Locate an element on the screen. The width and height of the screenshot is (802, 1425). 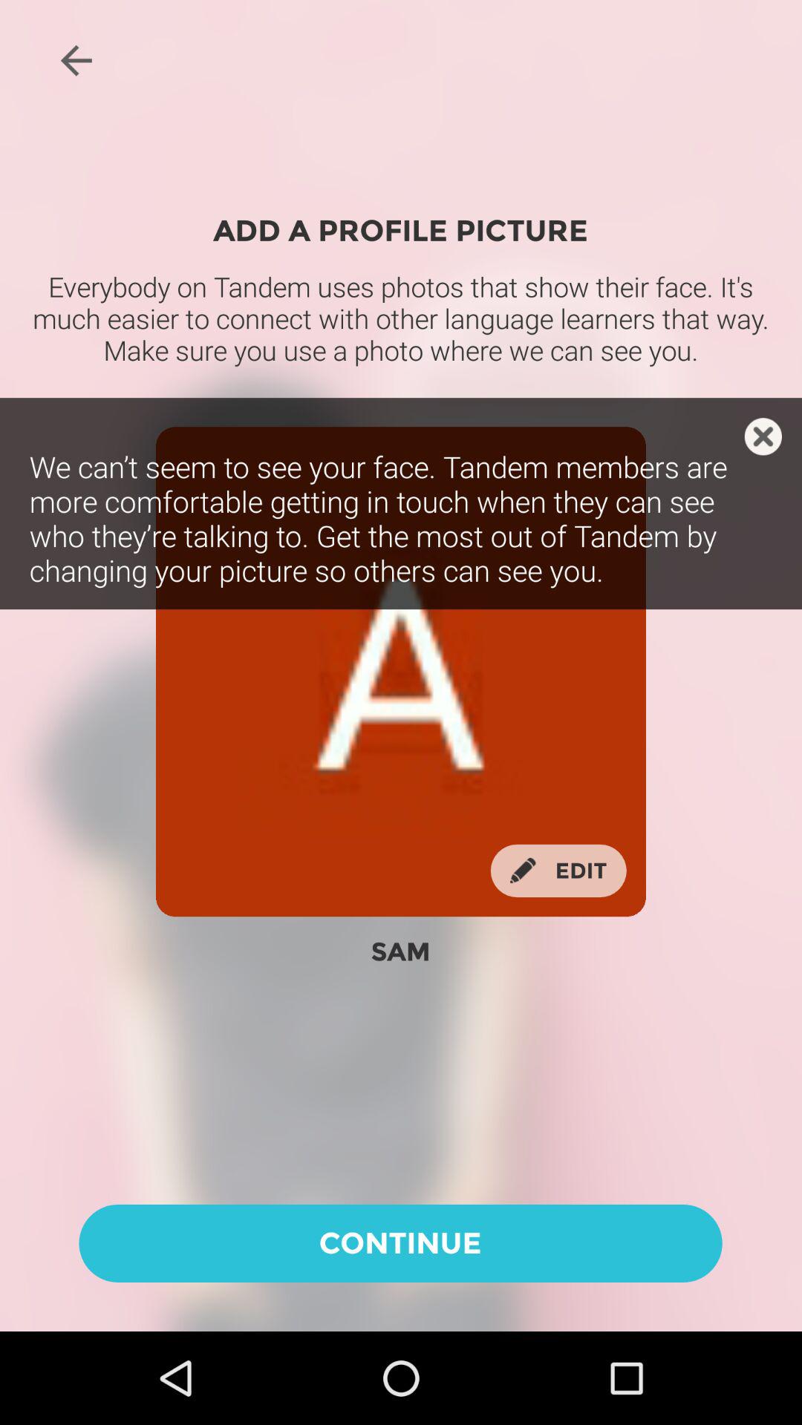
dismiss pop-up message is located at coordinates (763, 436).